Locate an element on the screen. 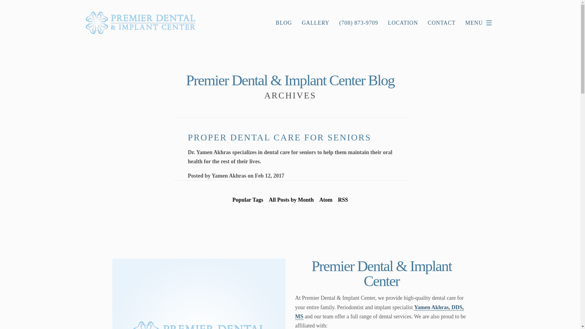  Popular Tags is located at coordinates (248, 200).